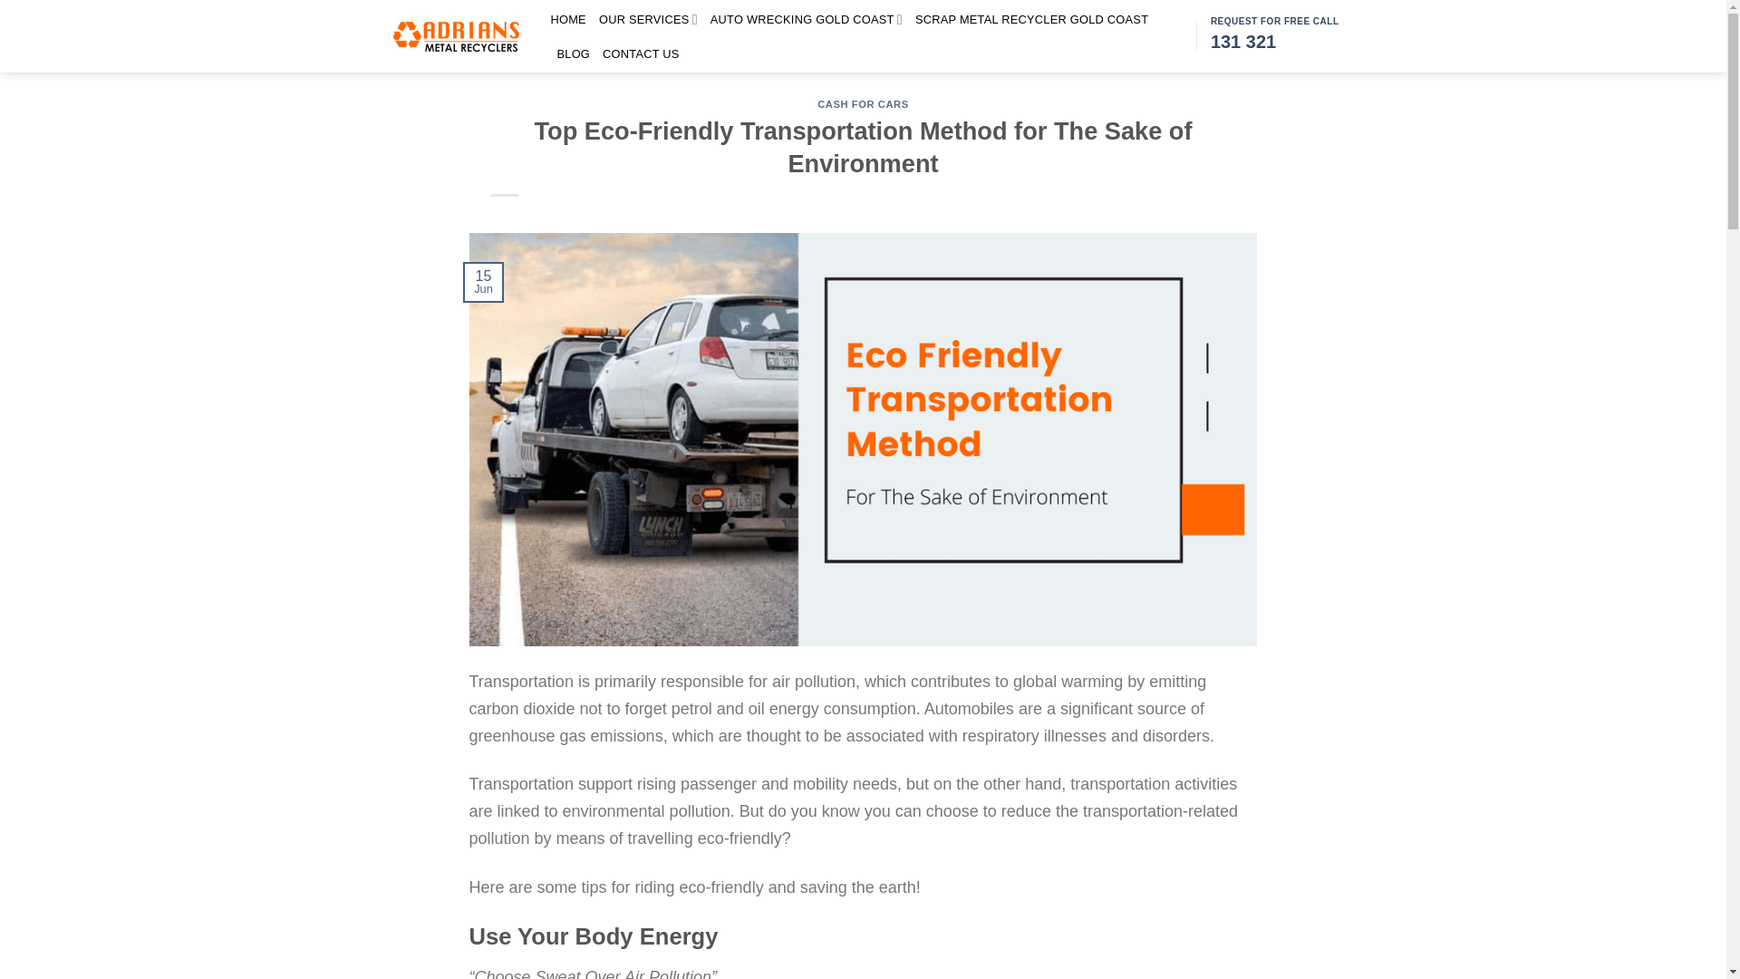 The height and width of the screenshot is (979, 1740). Describe the element at coordinates (647, 20) in the screenshot. I see `OUR SERVICES` at that location.